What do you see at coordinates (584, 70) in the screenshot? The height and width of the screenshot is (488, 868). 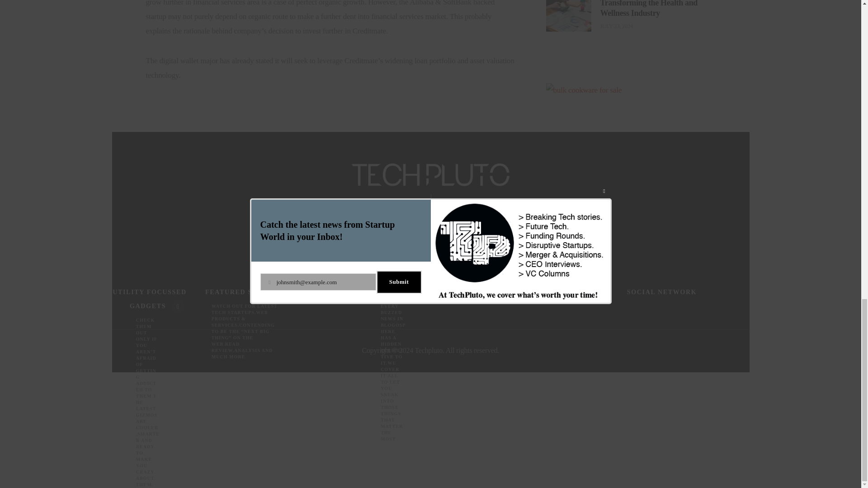 I see `Get the latest kitchen gadgets` at bounding box center [584, 70].